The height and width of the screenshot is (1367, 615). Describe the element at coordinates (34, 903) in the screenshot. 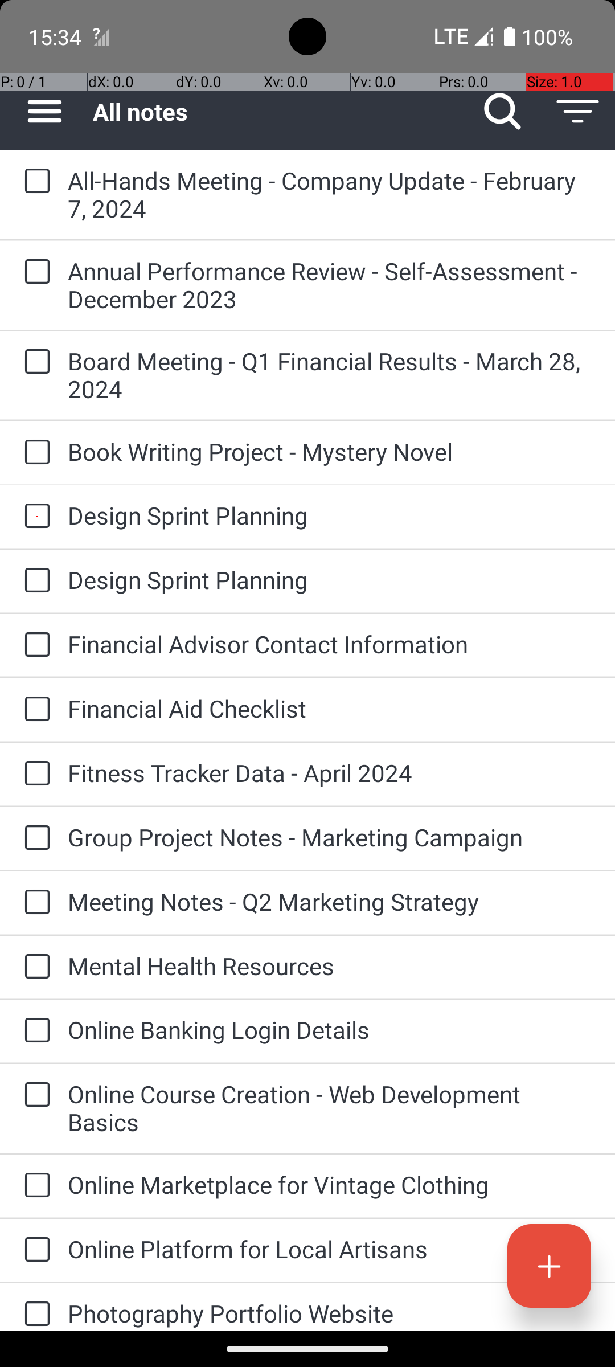

I see `to-do: Meeting Notes - Q2 Marketing Strategy` at that location.